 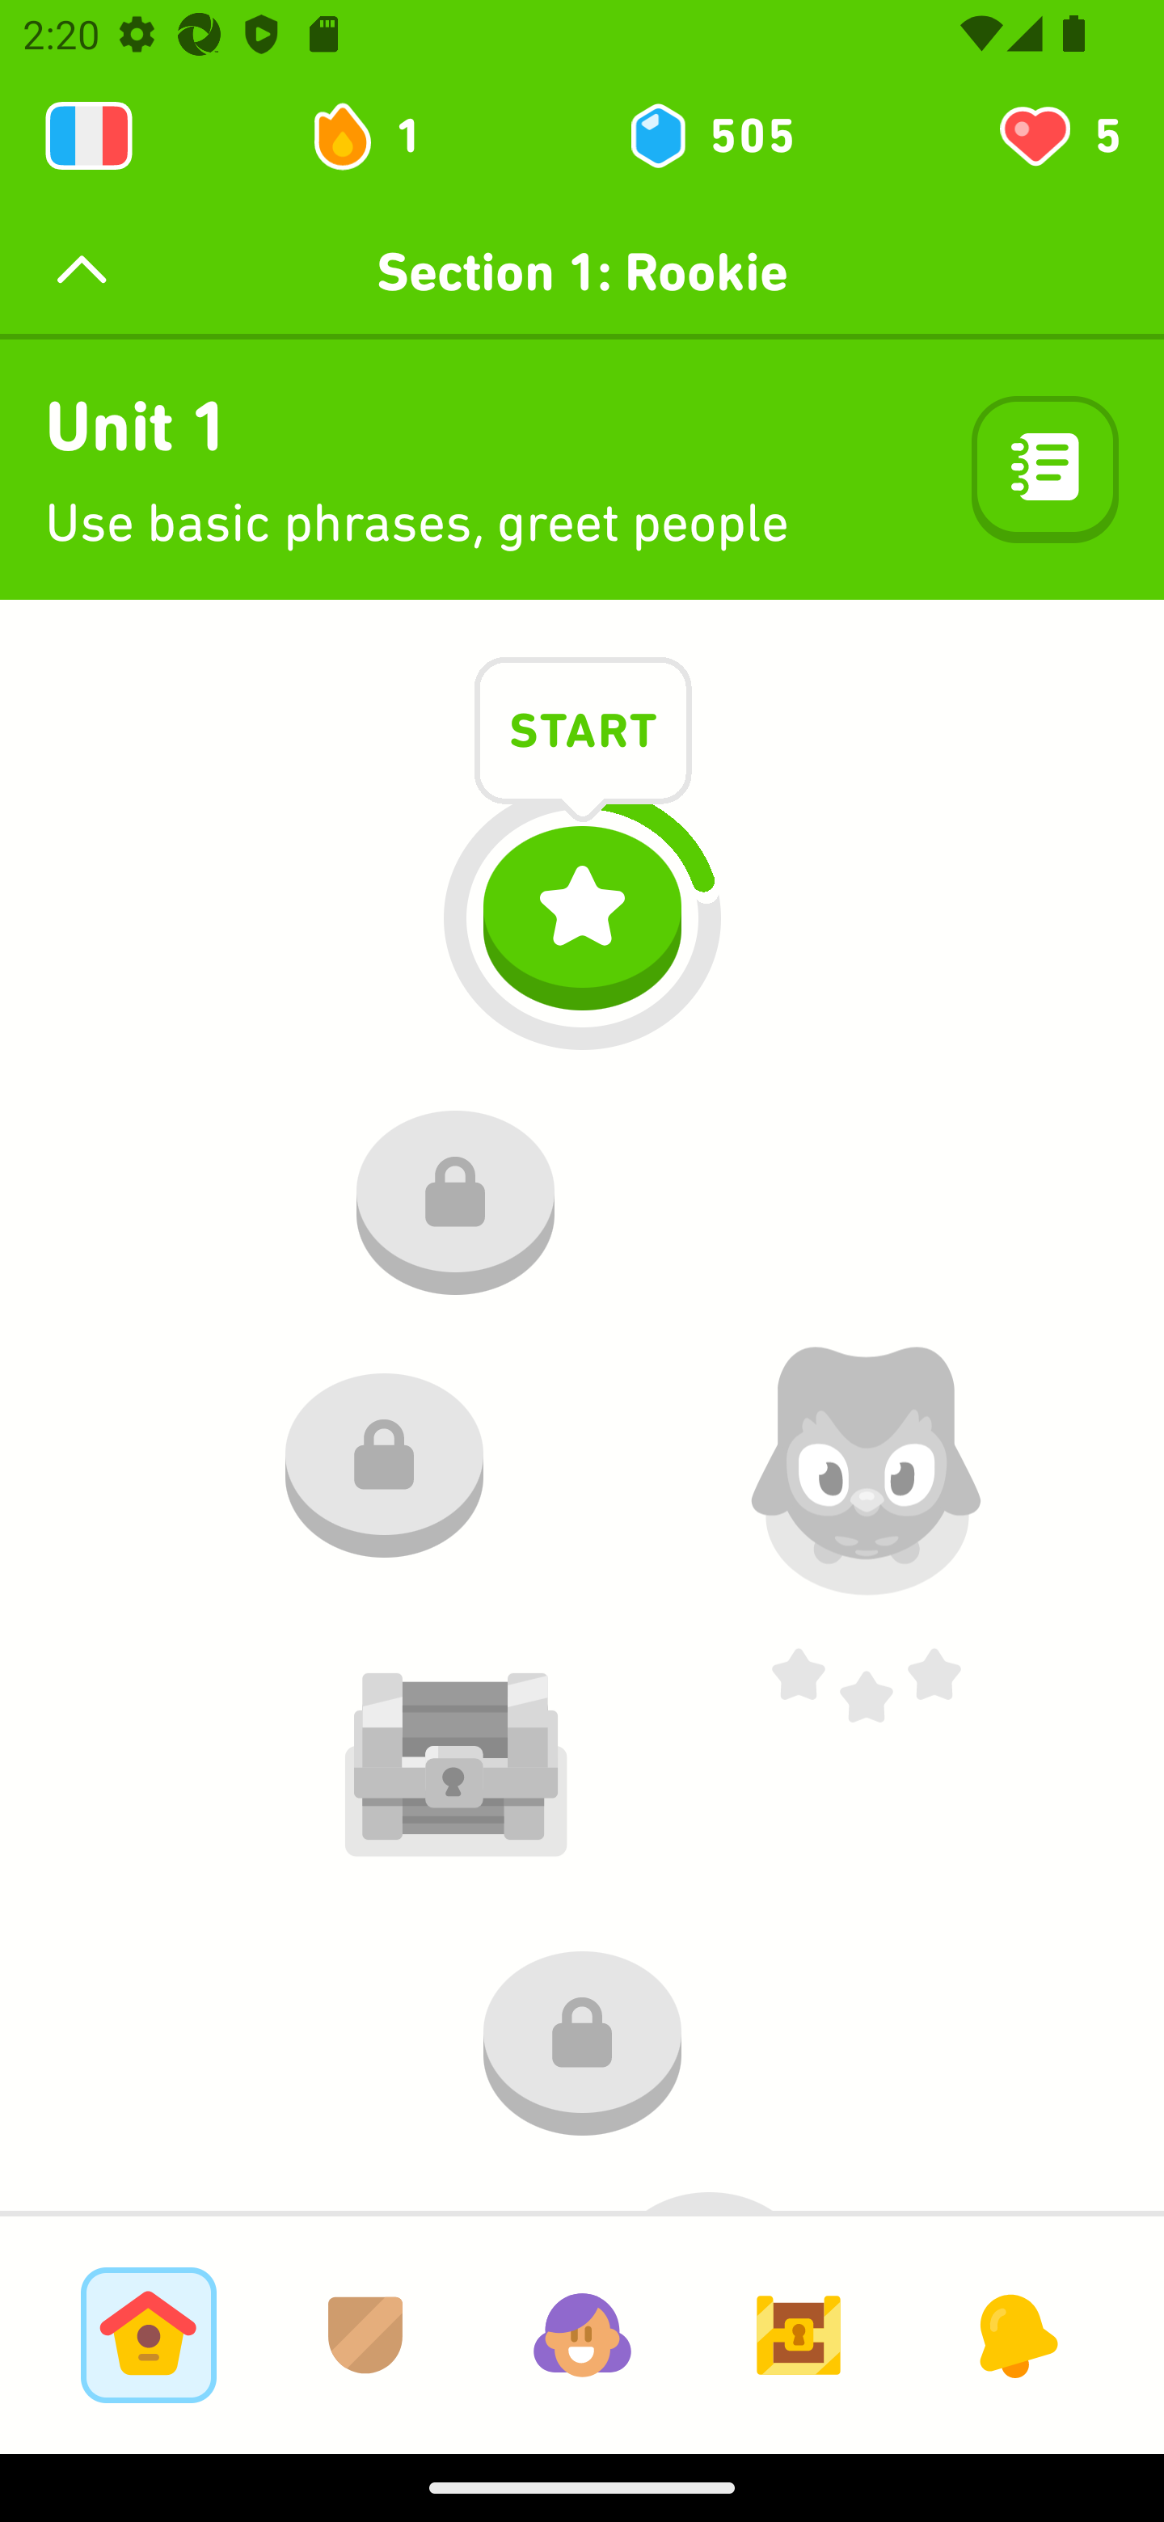 What do you see at coordinates (799, 2334) in the screenshot?
I see `Goals Tab` at bounding box center [799, 2334].